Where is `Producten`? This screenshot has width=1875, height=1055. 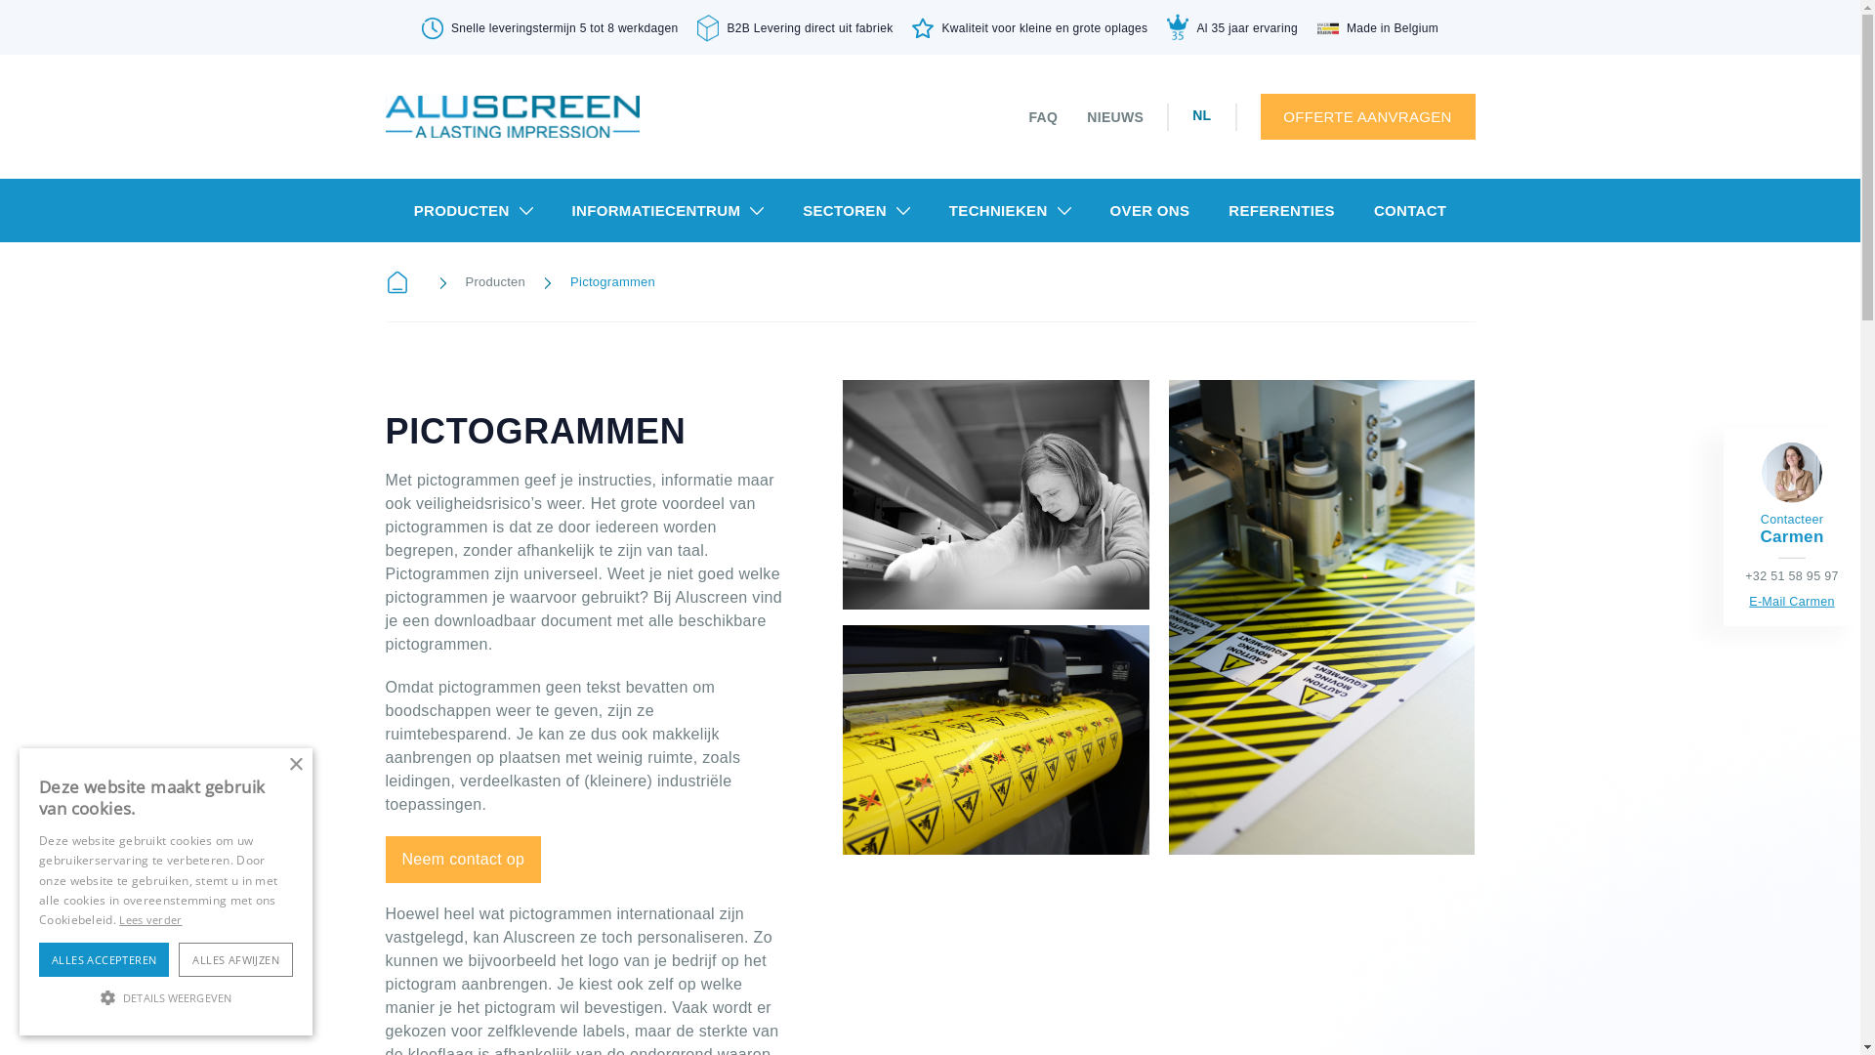
Producten is located at coordinates (495, 282).